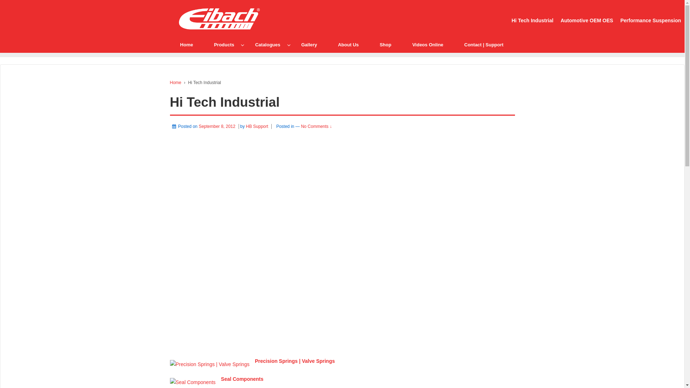  Describe the element at coordinates (533, 21) in the screenshot. I see `Hi Tech Industrial` at that location.